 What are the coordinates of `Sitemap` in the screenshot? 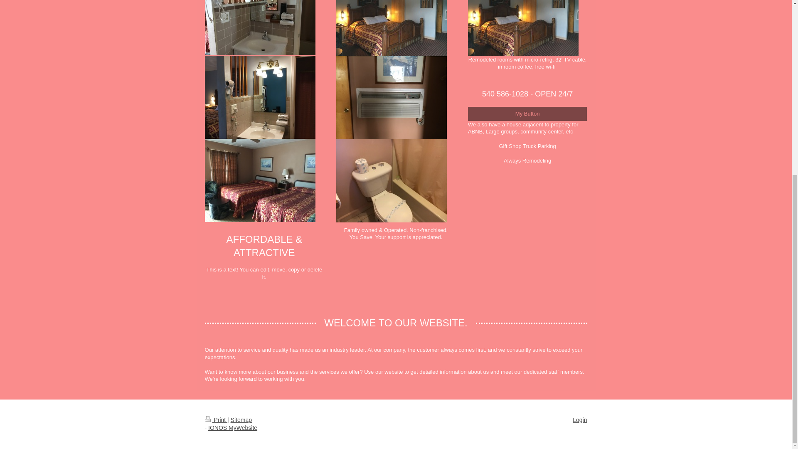 It's located at (241, 420).